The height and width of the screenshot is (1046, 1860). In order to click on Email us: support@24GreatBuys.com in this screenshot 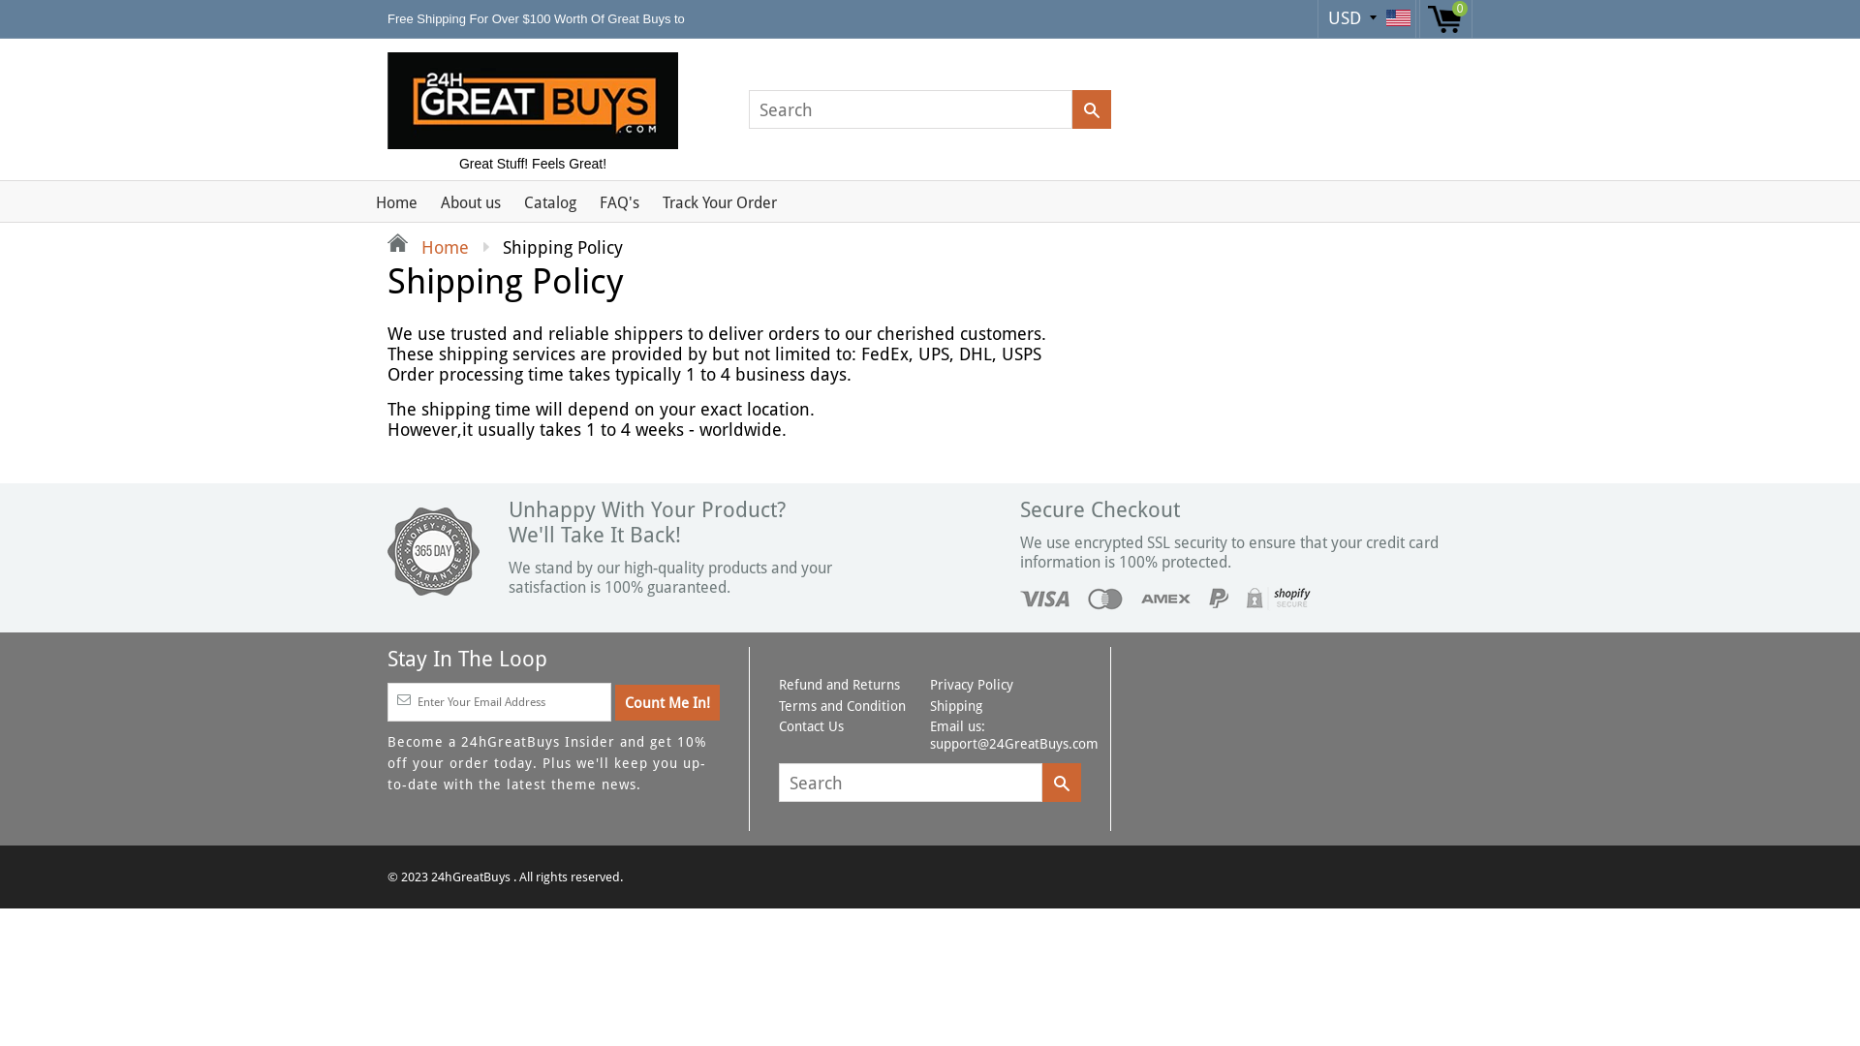, I will do `click(1014, 735)`.